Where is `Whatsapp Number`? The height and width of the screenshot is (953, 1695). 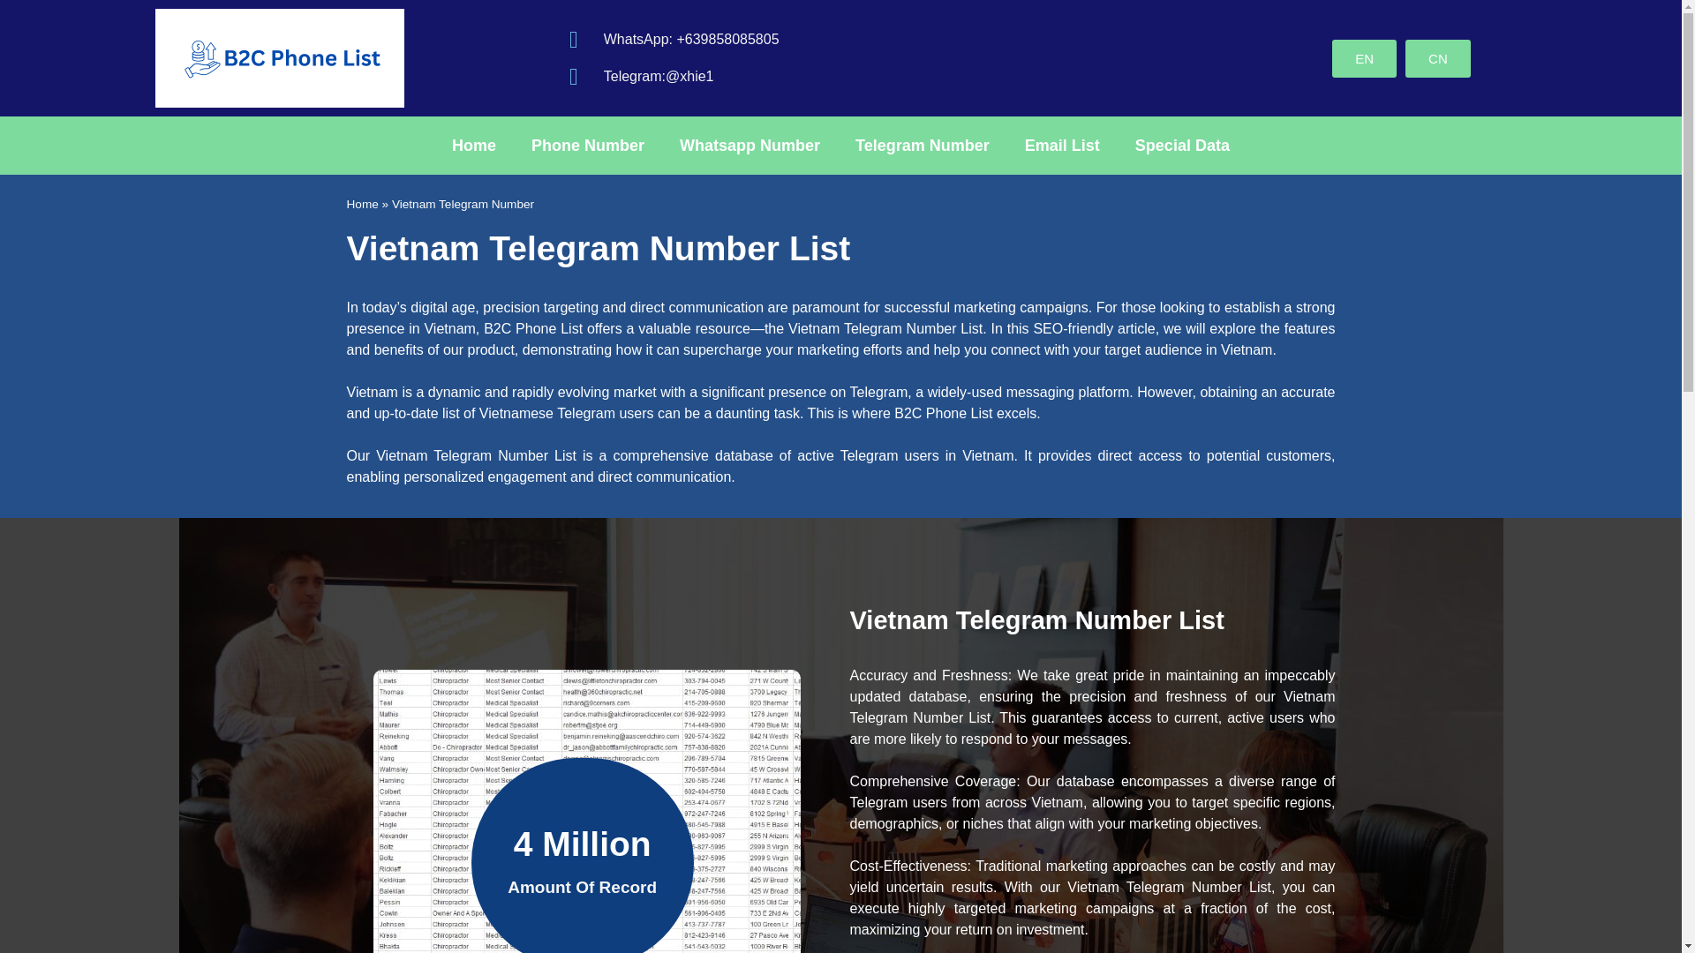
Whatsapp Number is located at coordinates (750, 145).